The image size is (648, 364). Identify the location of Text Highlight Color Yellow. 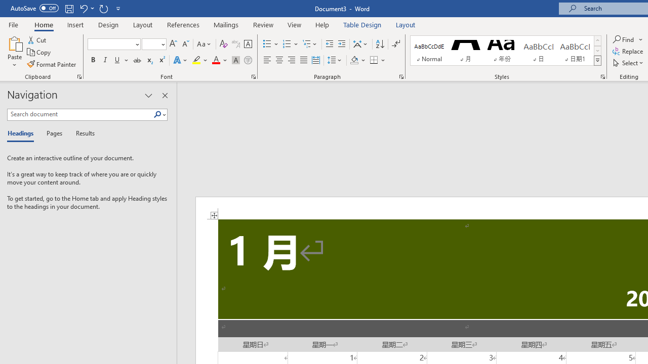
(196, 61).